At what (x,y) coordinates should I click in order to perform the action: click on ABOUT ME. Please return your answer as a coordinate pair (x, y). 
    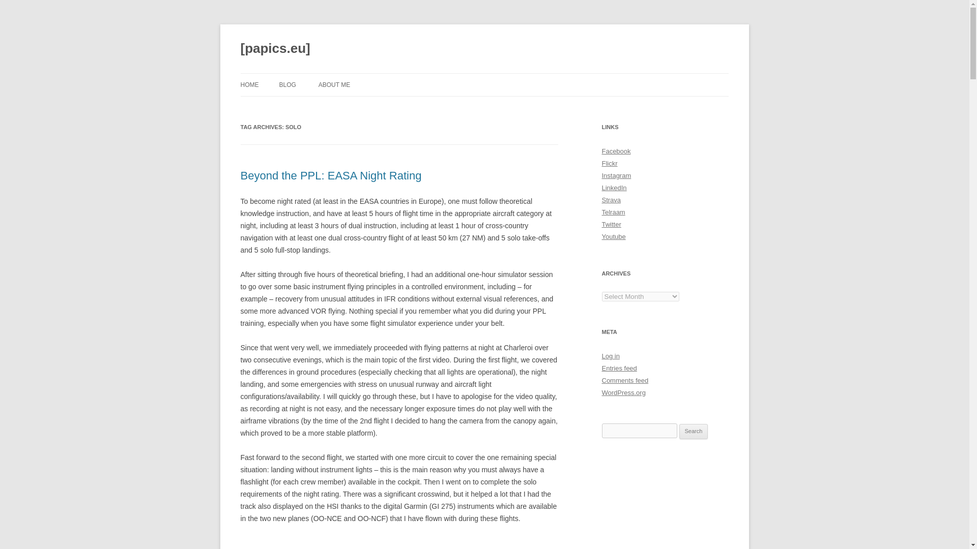
    Looking at the image, I should click on (334, 84).